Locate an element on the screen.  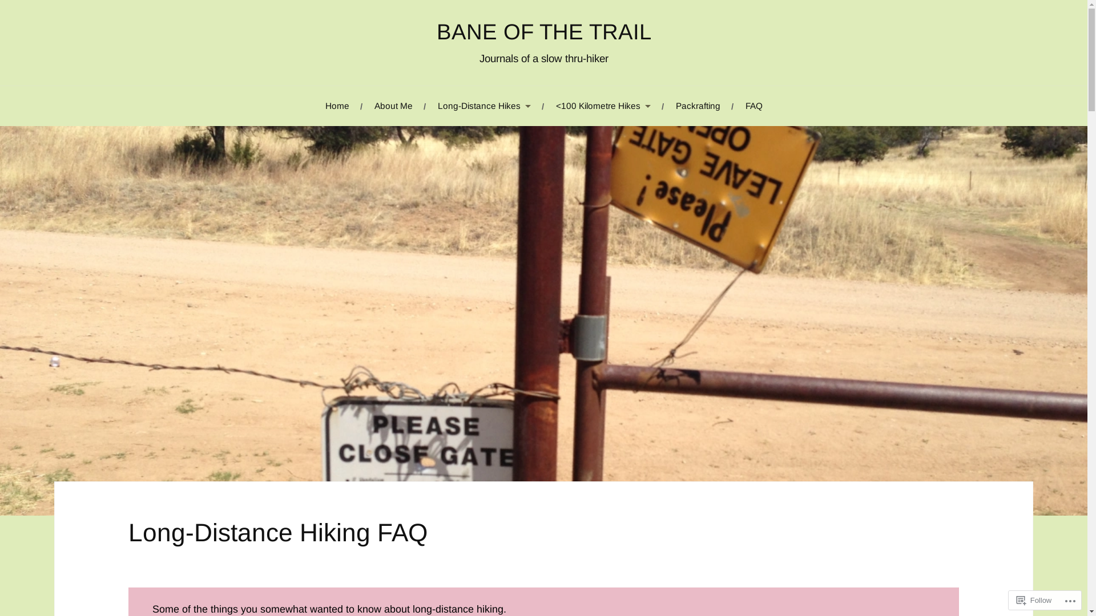
<100 Kilometre Hikes is located at coordinates (603, 106).